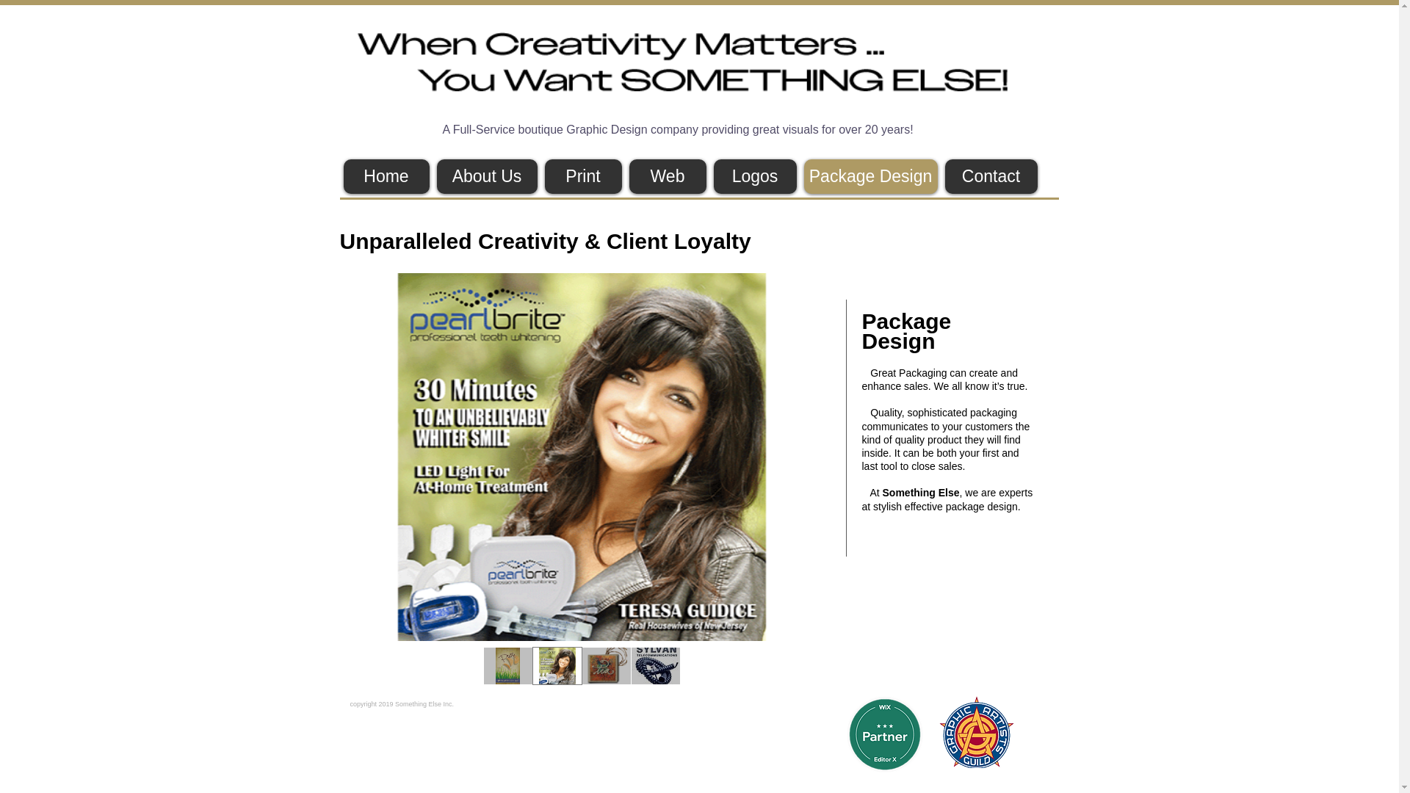 This screenshot has width=1410, height=793. I want to click on Web, so click(667, 176).